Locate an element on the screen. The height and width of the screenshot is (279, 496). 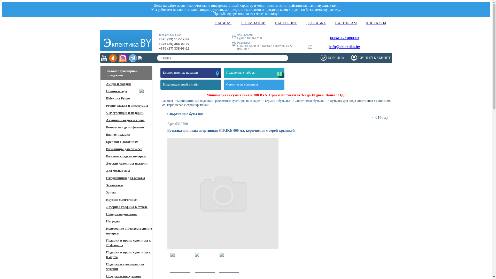
Eklektika Primo is located at coordinates (118, 98).